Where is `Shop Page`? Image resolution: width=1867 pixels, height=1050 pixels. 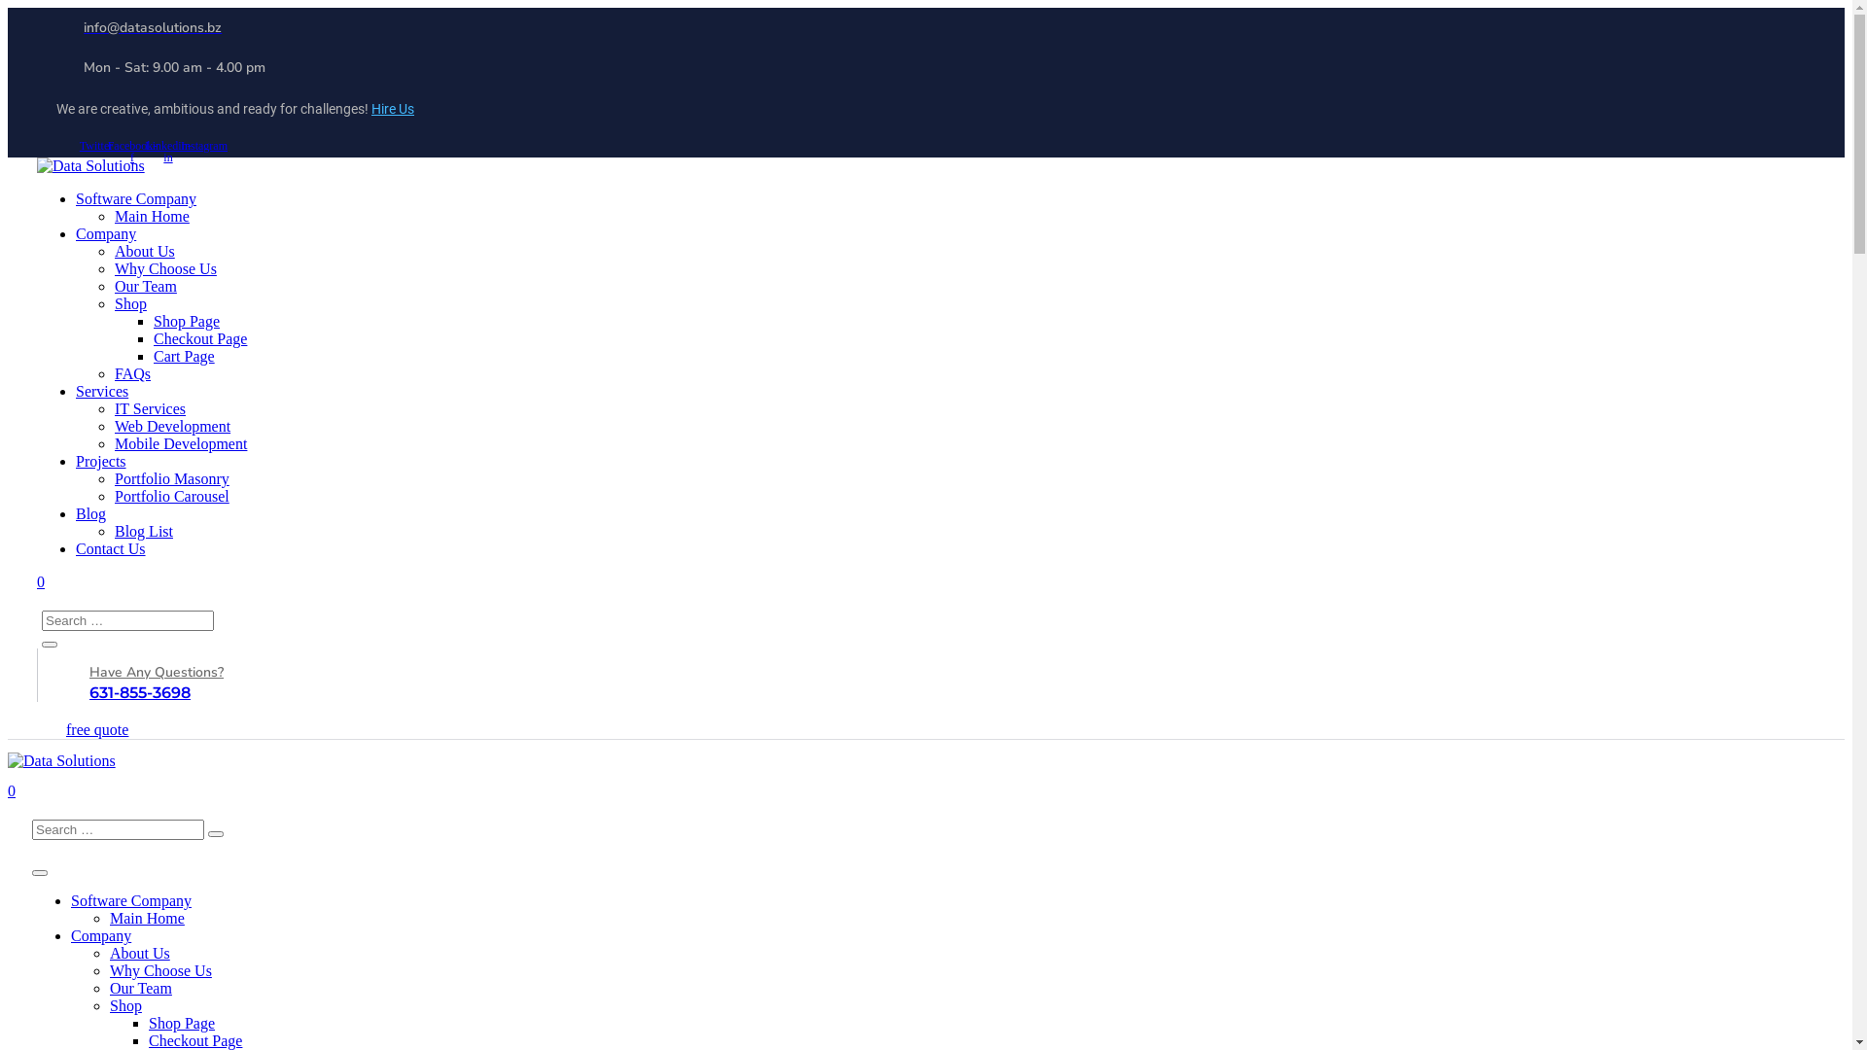
Shop Page is located at coordinates (187, 321).